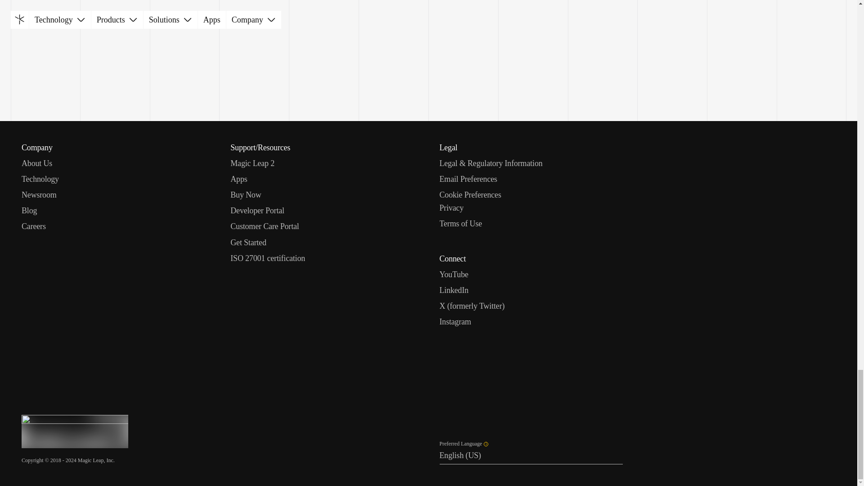 The width and height of the screenshot is (864, 486). Describe the element at coordinates (33, 227) in the screenshot. I see `Careers` at that location.